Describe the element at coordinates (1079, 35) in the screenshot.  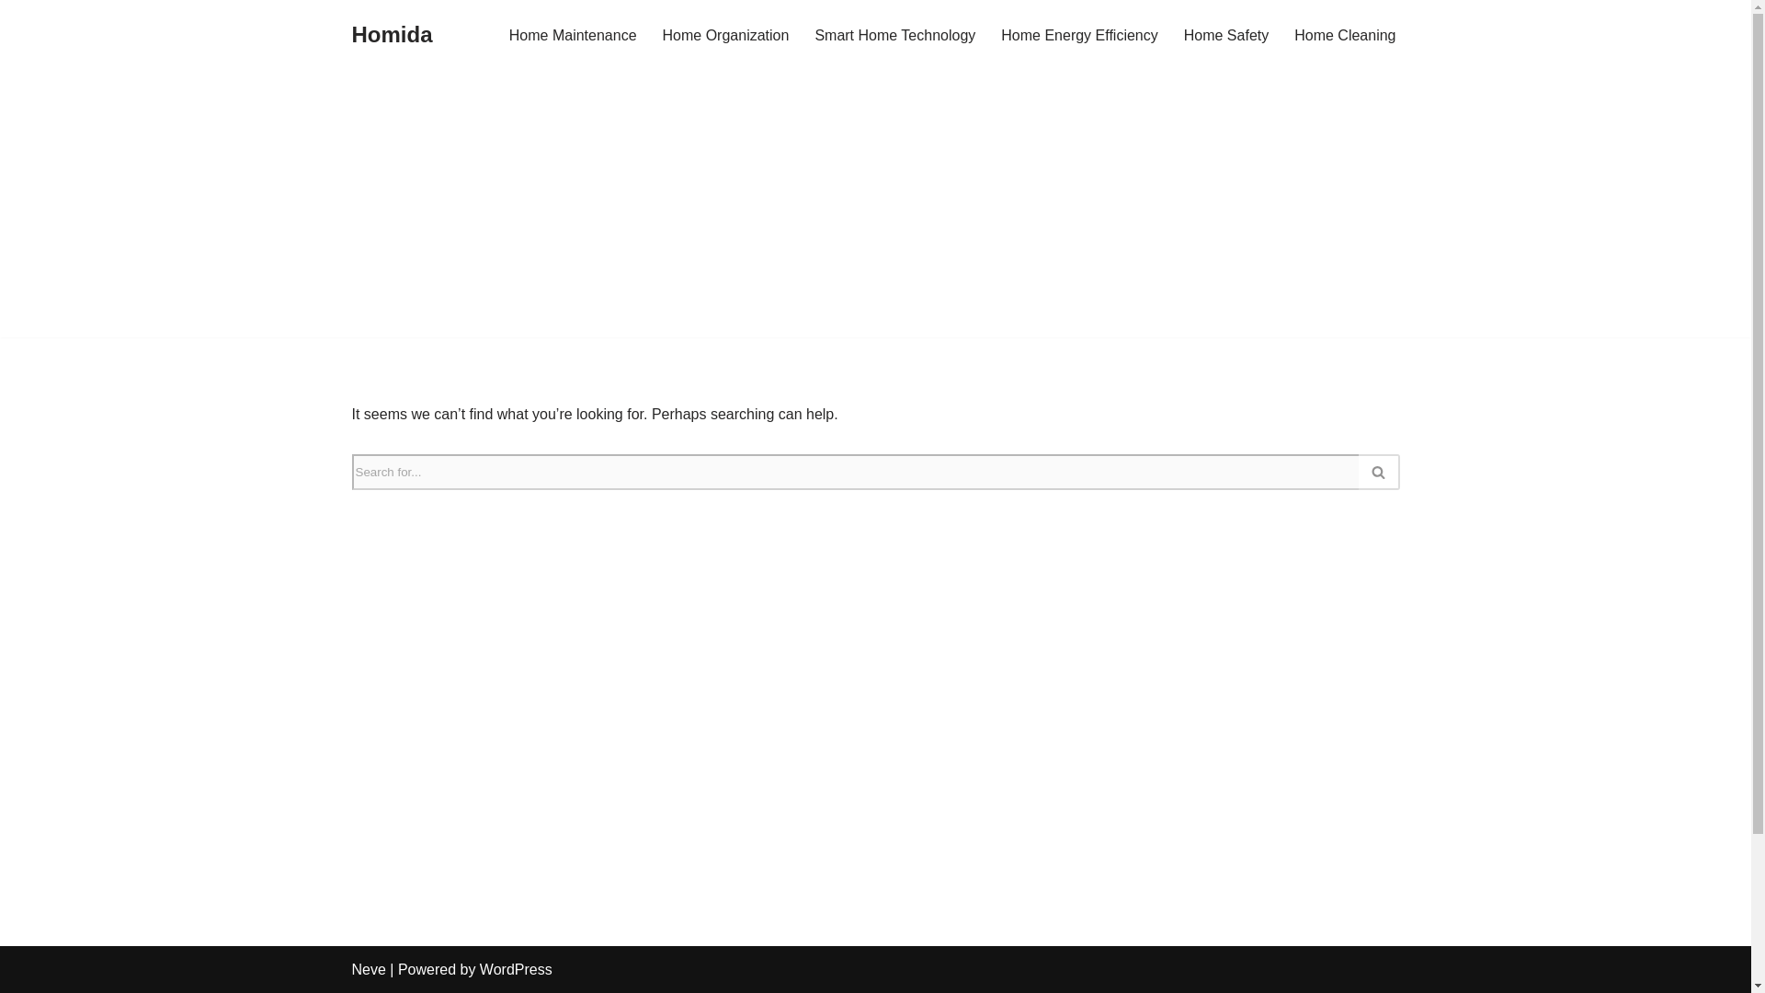
I see `Home Energy Efficiency` at that location.